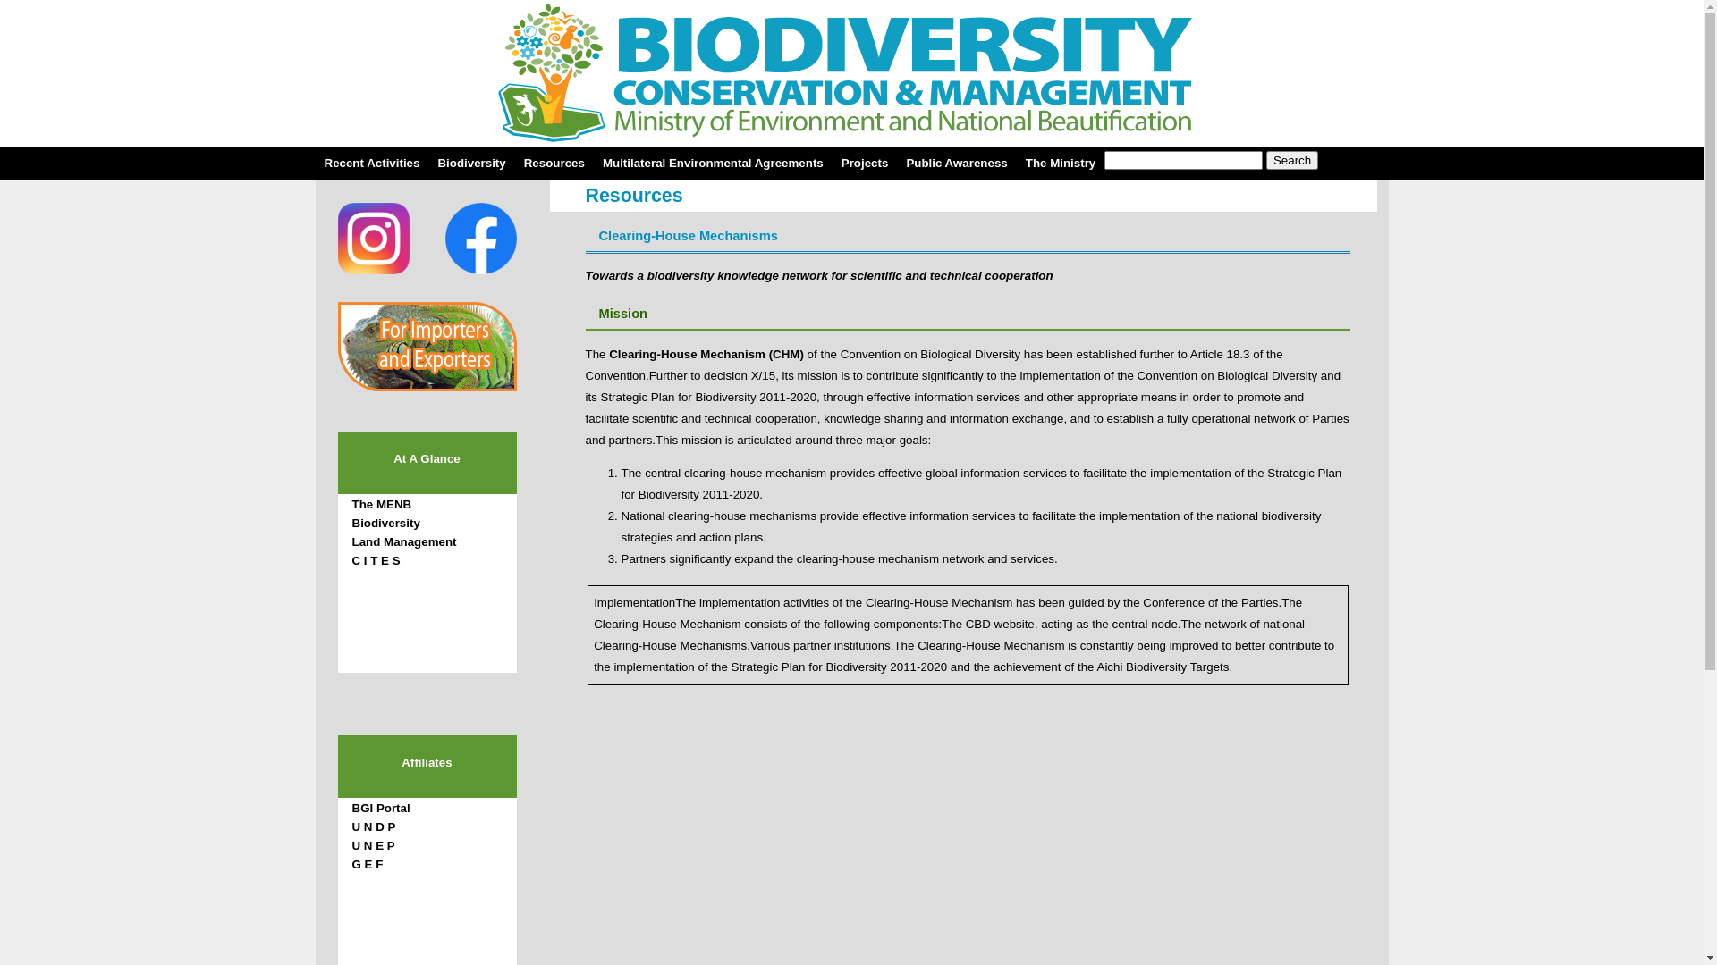 Image resolution: width=1717 pixels, height=965 pixels. I want to click on Multilateral Environmental Agreements, so click(714, 163).